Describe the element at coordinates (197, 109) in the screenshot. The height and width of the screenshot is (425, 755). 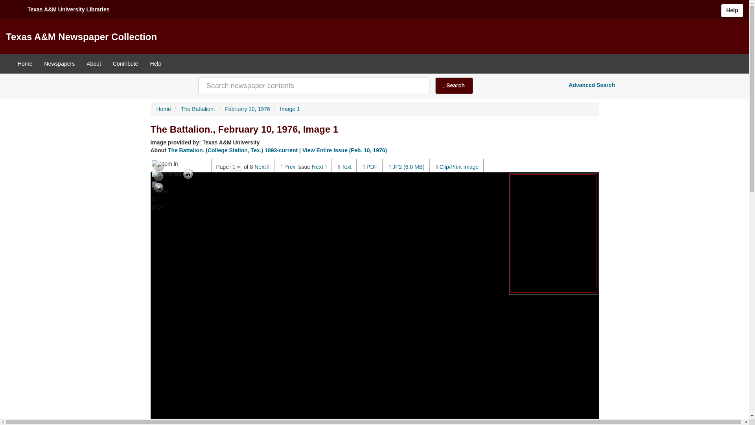
I see `The Battalion.` at that location.